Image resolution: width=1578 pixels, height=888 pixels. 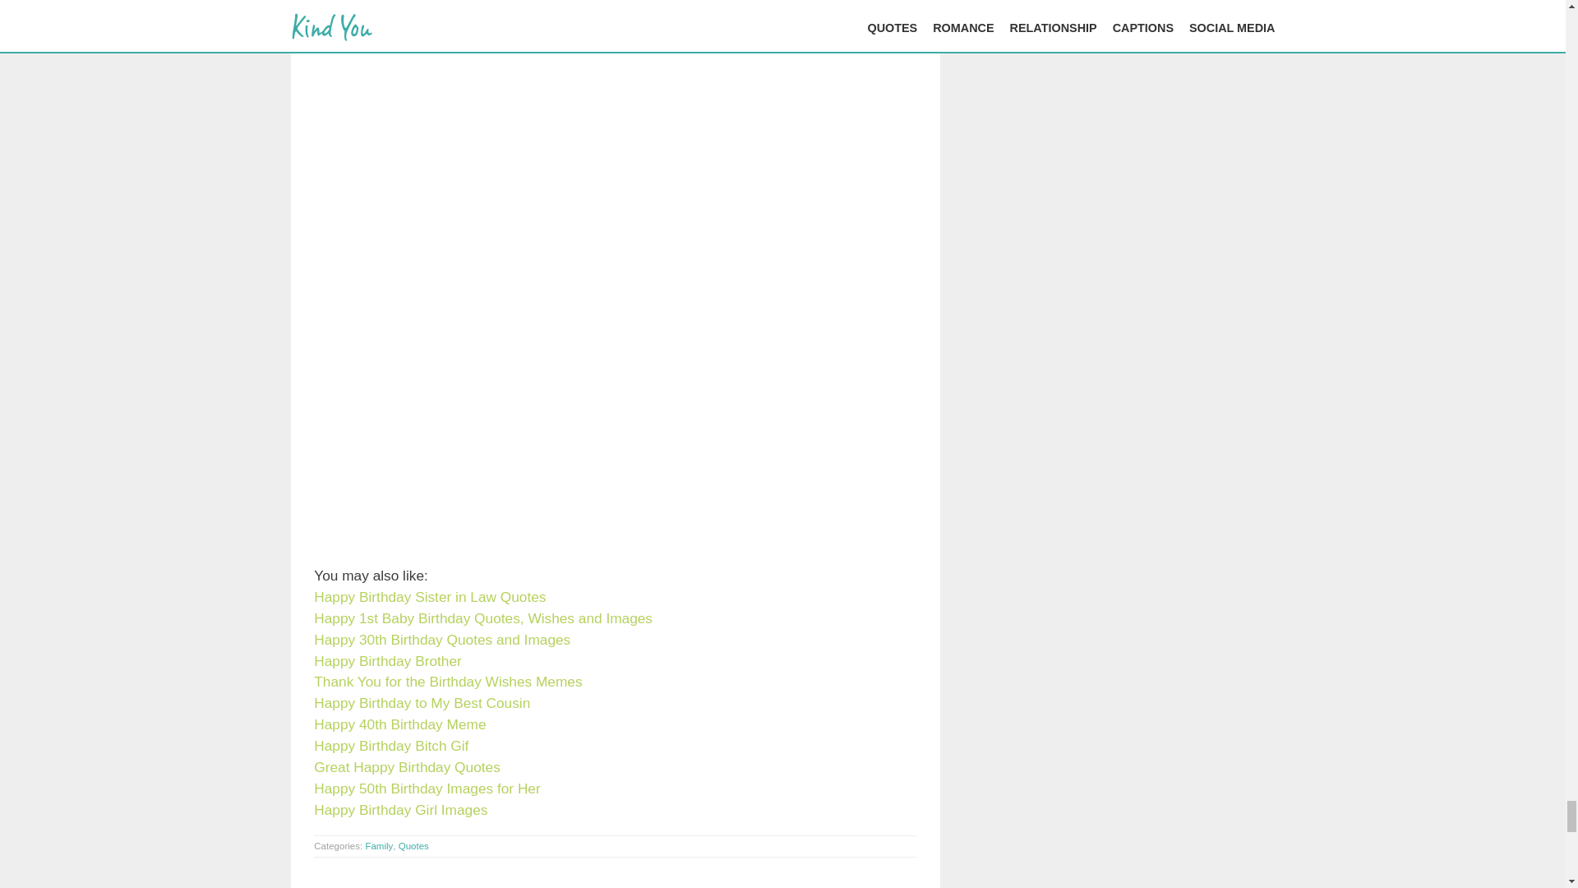 I want to click on Thank You for the Birthday Wishes Memes, so click(x=448, y=681).